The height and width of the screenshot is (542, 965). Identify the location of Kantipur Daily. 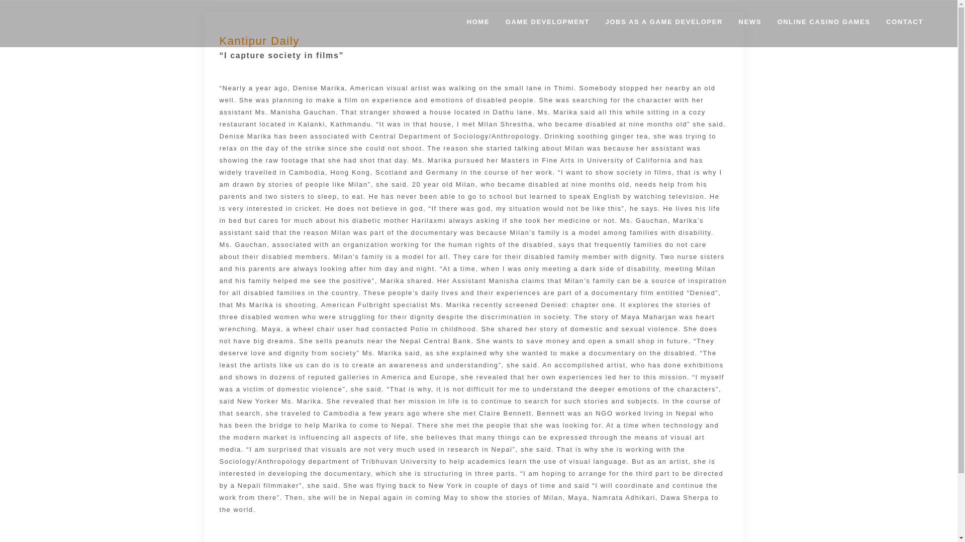
(259, 41).